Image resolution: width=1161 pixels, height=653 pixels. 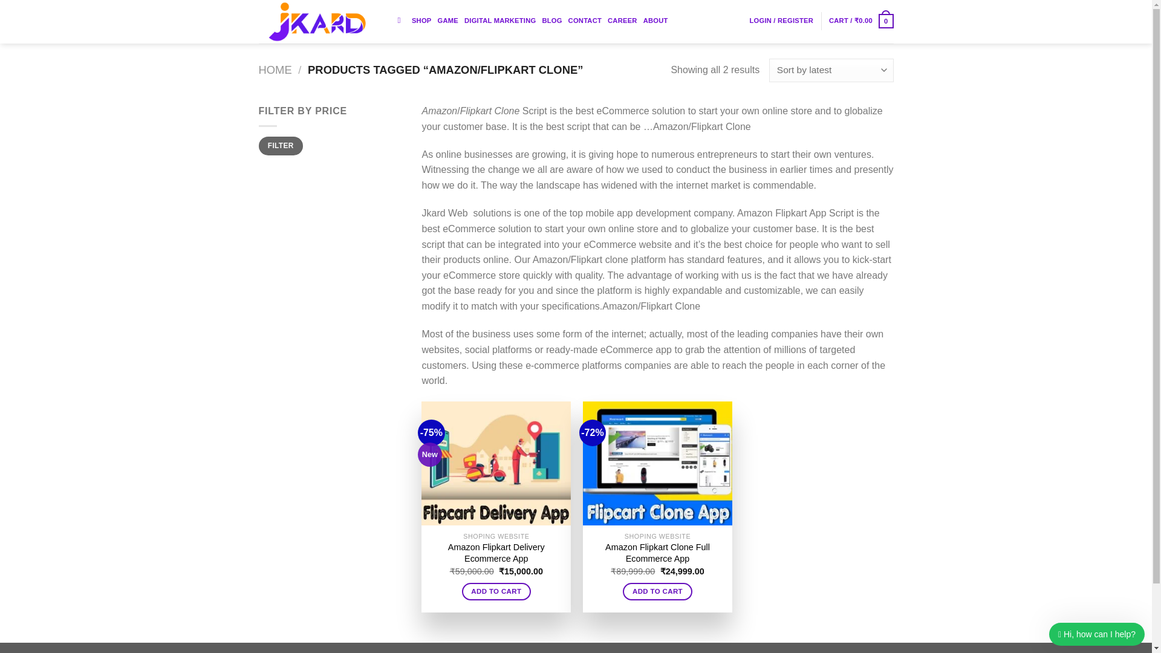 What do you see at coordinates (497, 591) in the screenshot?
I see `ADD TO CART` at bounding box center [497, 591].